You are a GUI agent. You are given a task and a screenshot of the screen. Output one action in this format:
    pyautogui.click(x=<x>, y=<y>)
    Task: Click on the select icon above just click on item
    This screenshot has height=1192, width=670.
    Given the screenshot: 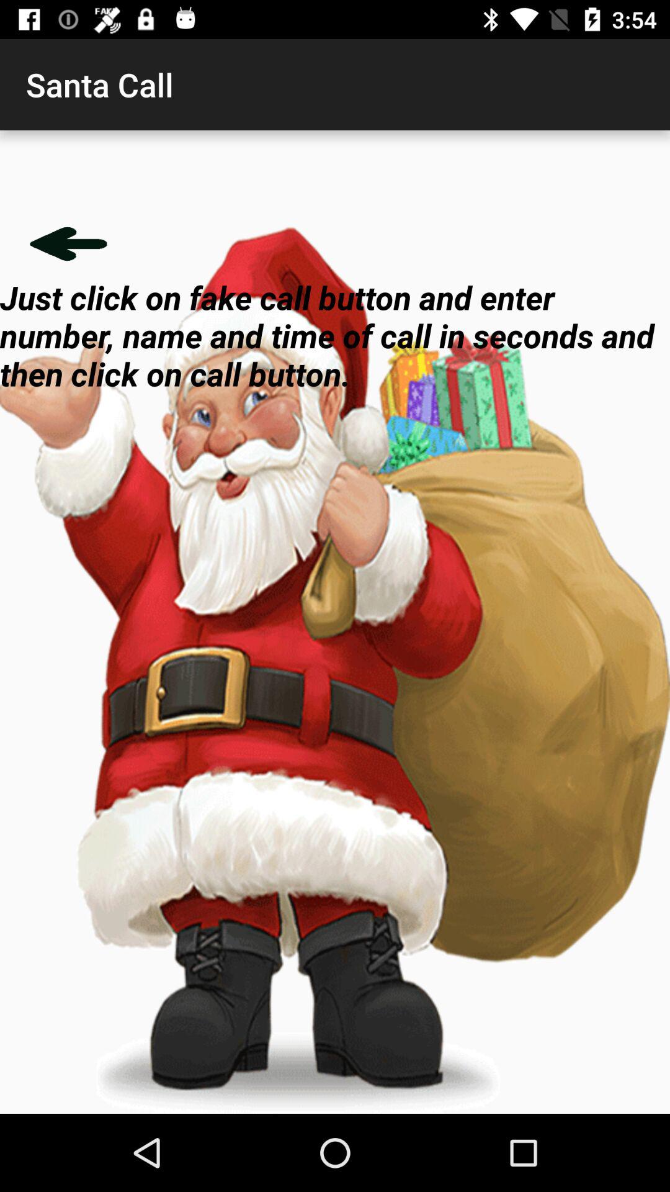 What is the action you would take?
    pyautogui.click(x=68, y=243)
    